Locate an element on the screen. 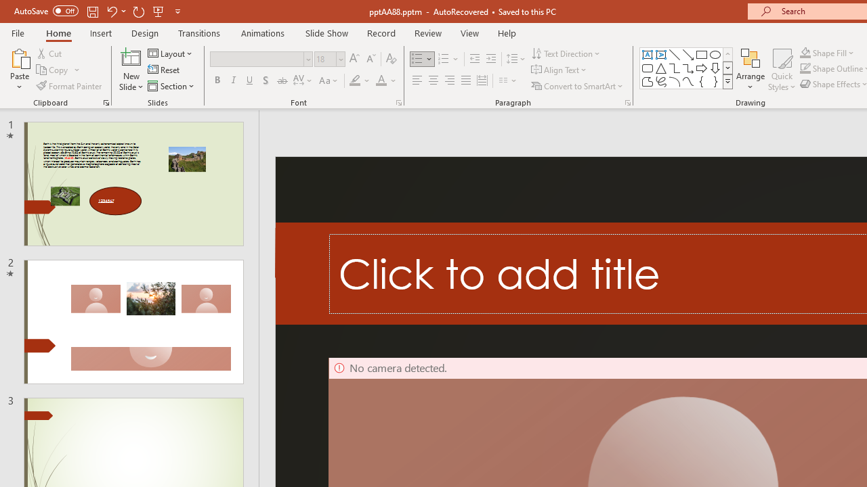 This screenshot has width=867, height=487. Font Color Red is located at coordinates (381, 81).